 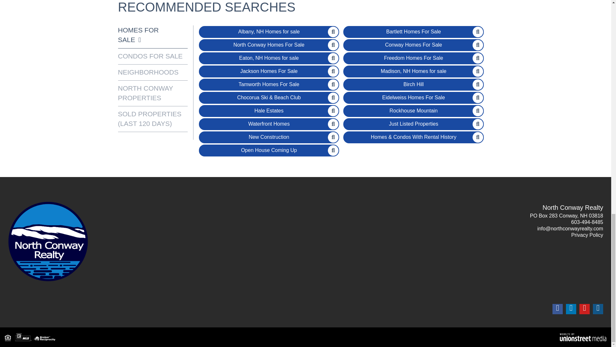 I want to click on Freedom Homes For Sale, so click(x=413, y=58).